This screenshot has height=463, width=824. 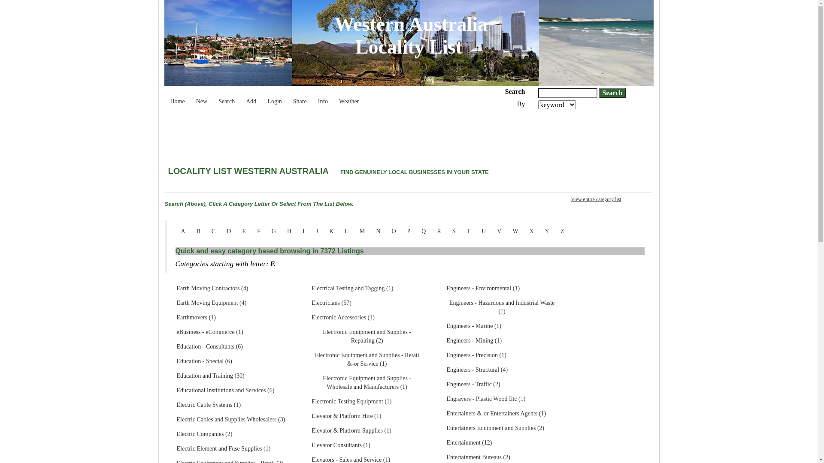 I want to click on Entertainers Equipment and Supplies (2), so click(x=495, y=428).